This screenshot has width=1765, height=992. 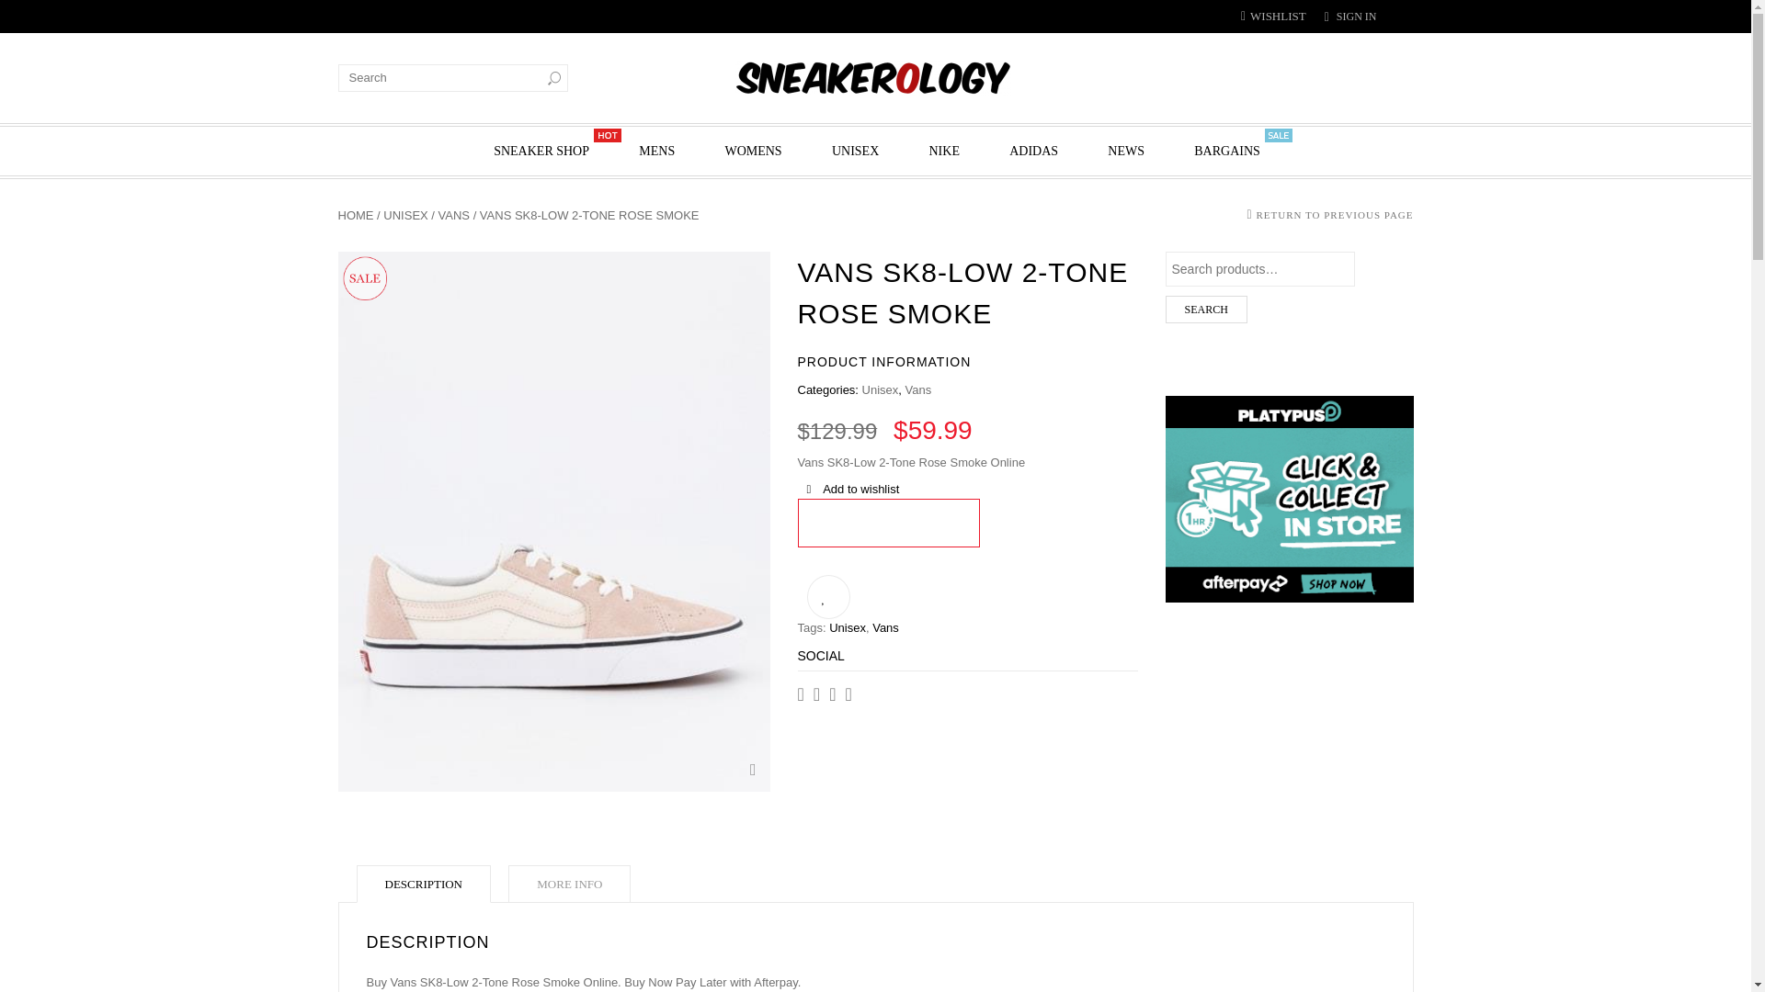 What do you see at coordinates (1272, 15) in the screenshot?
I see `WISHLIST` at bounding box center [1272, 15].